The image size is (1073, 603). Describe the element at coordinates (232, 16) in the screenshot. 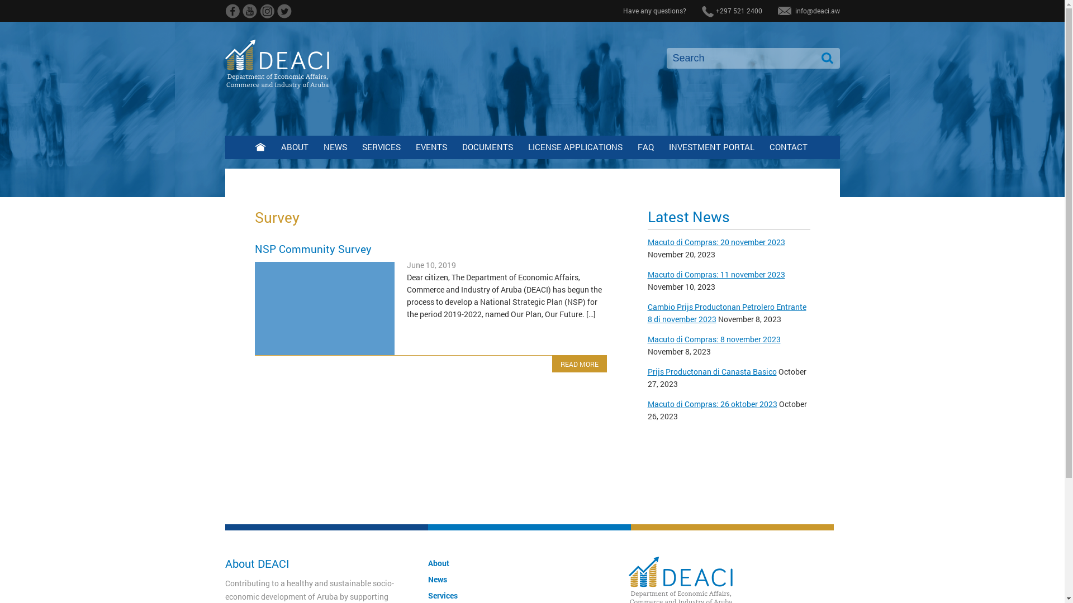

I see `Facebook` at that location.